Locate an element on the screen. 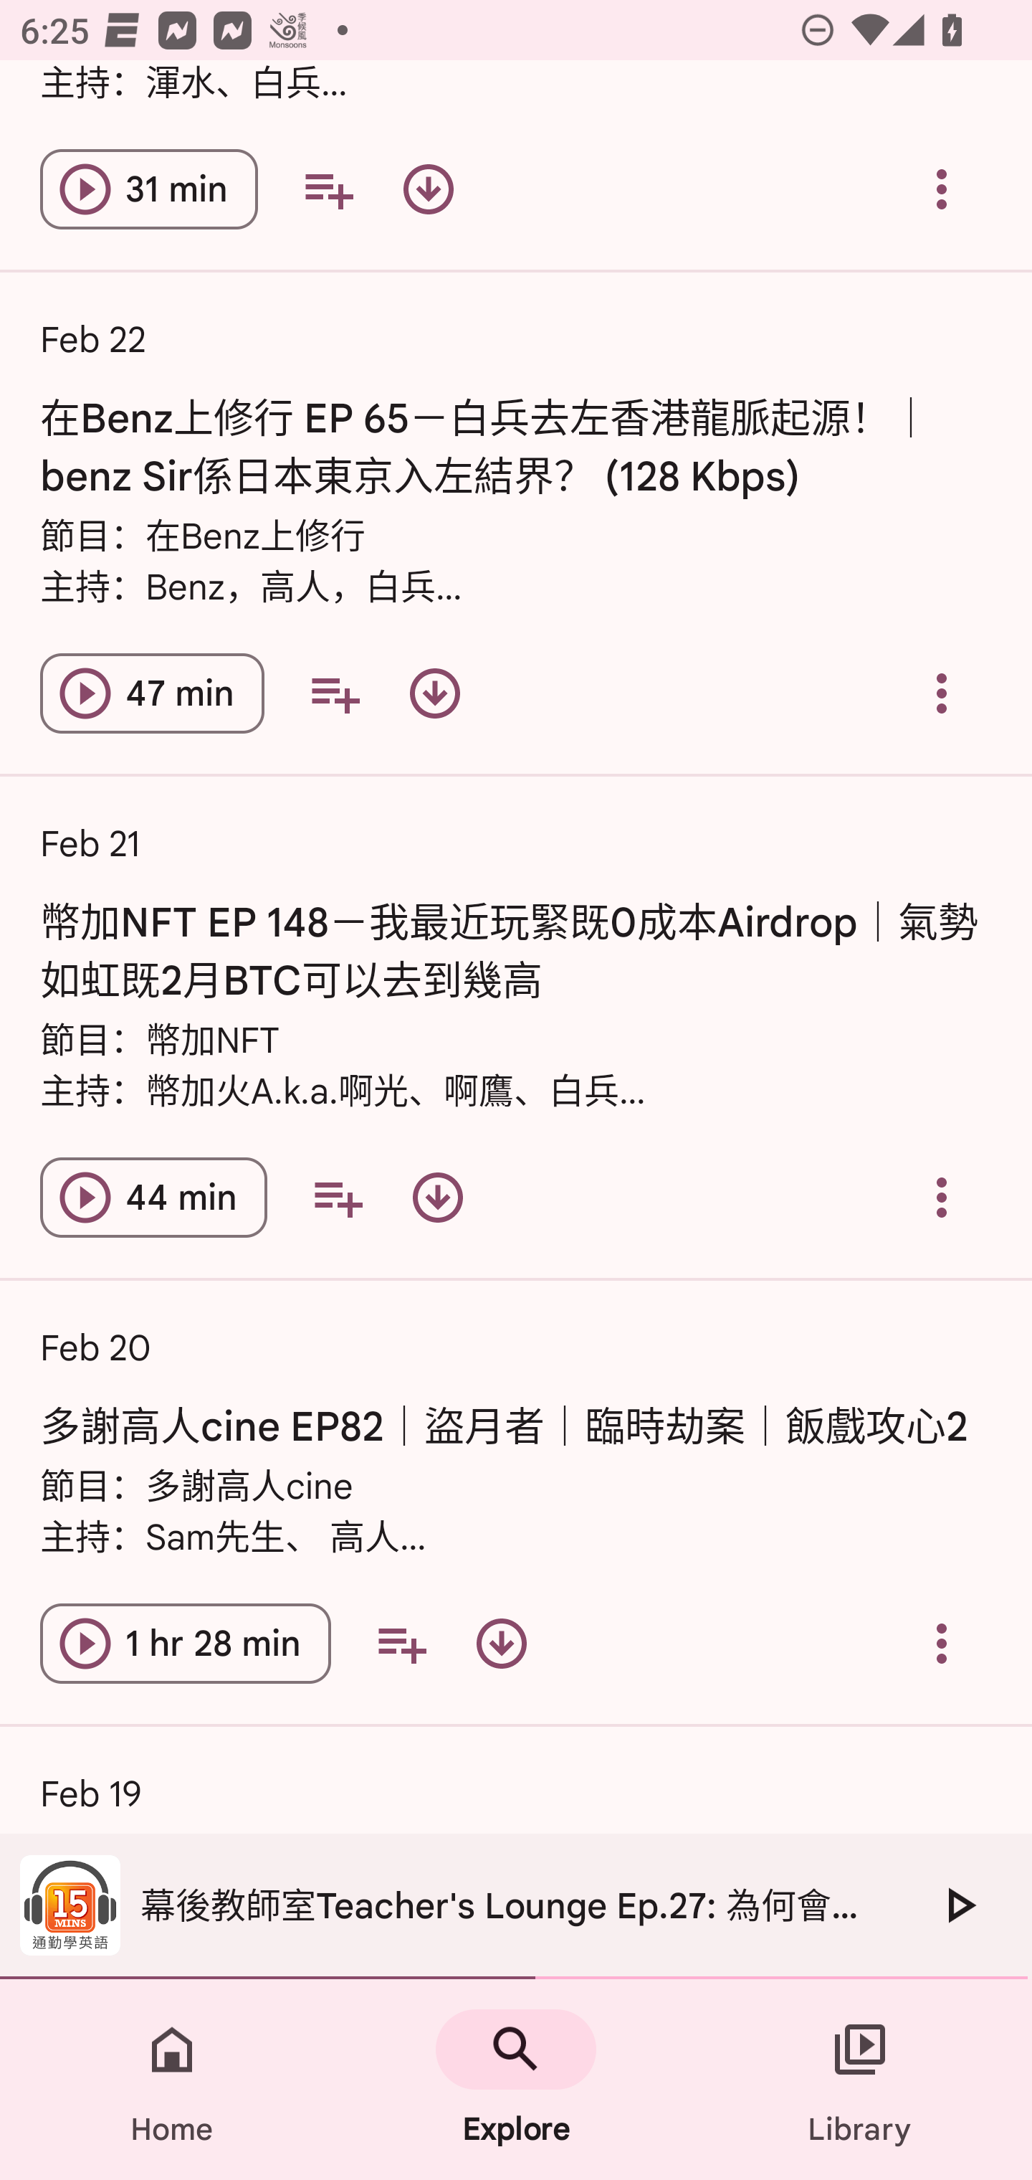  Add to your queue is located at coordinates (337, 1198).